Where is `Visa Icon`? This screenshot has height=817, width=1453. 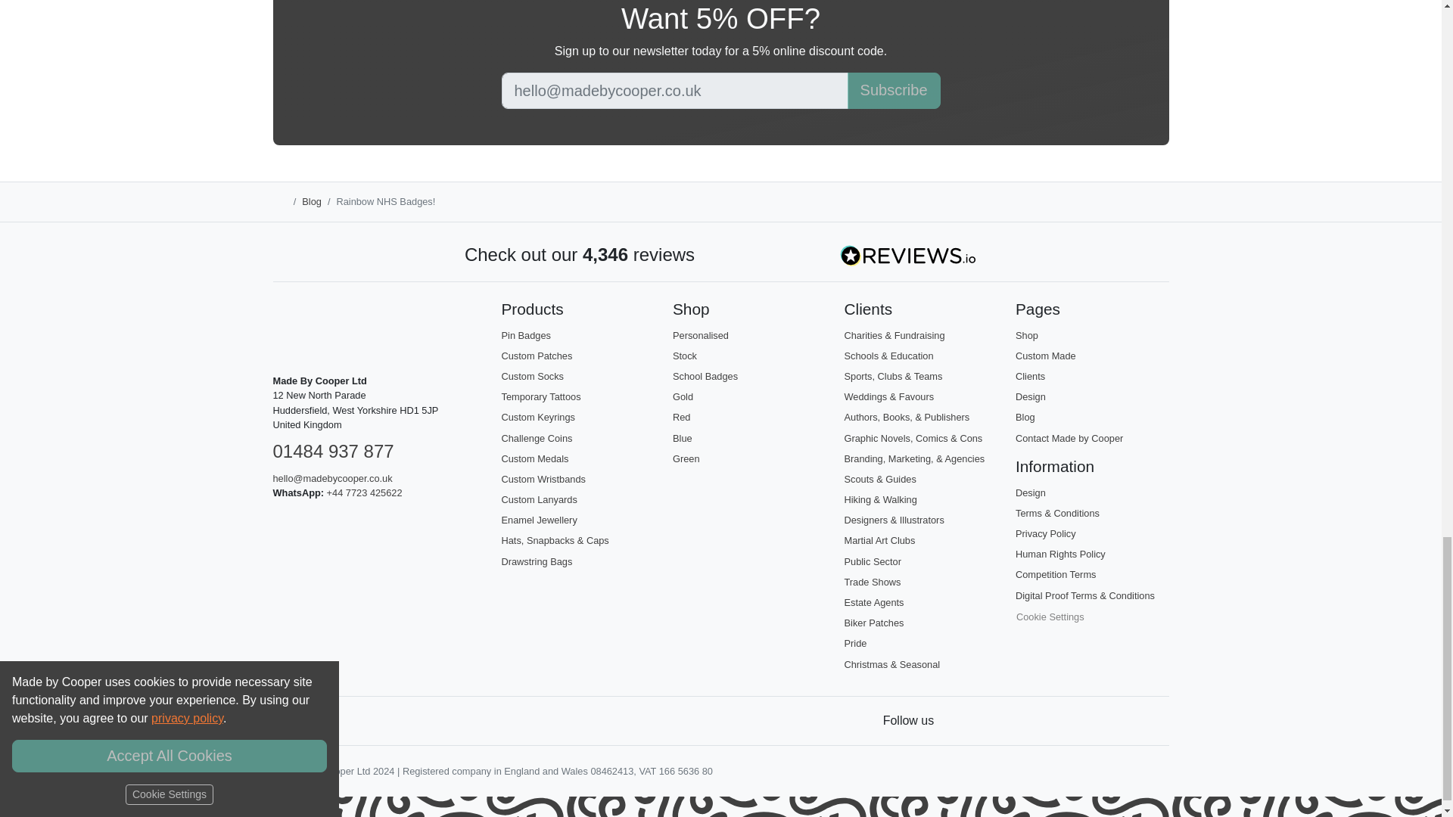
Visa Icon is located at coordinates (319, 720).